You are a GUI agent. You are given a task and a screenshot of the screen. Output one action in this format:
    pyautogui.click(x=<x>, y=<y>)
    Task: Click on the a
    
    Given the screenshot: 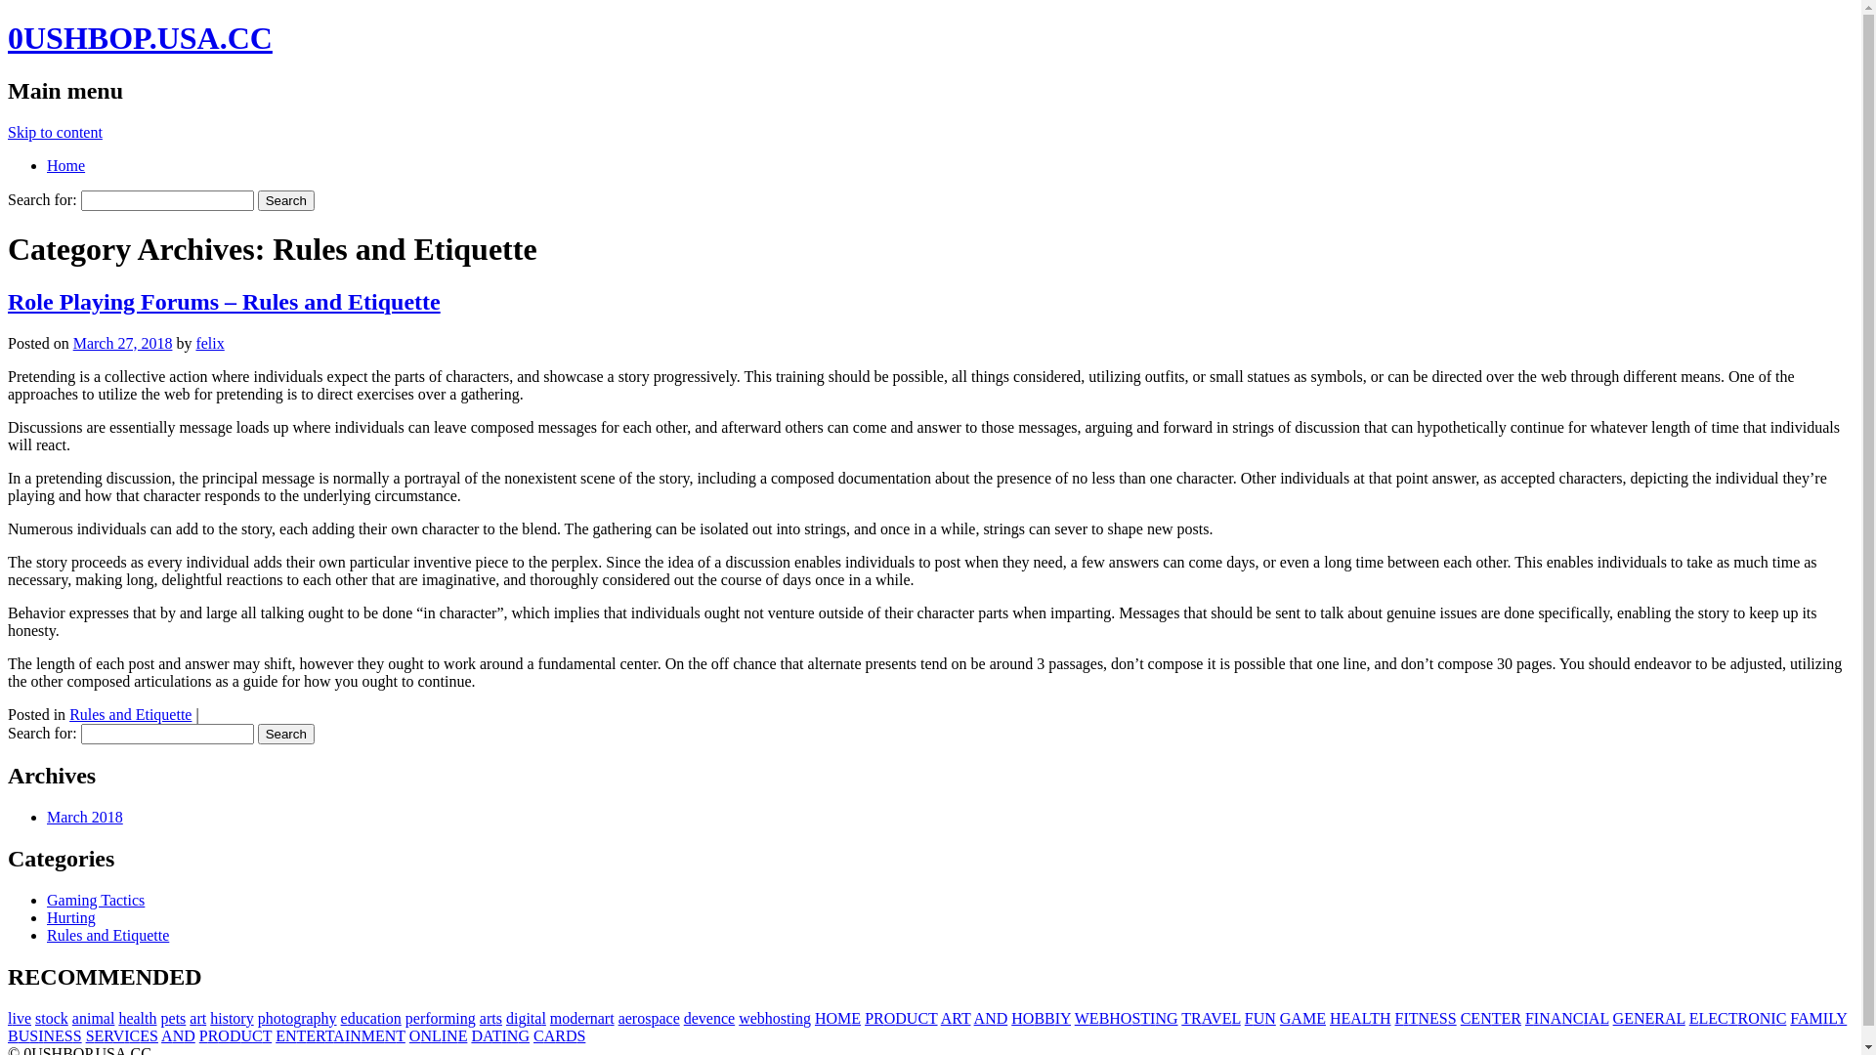 What is the action you would take?
    pyautogui.click(x=137, y=1018)
    